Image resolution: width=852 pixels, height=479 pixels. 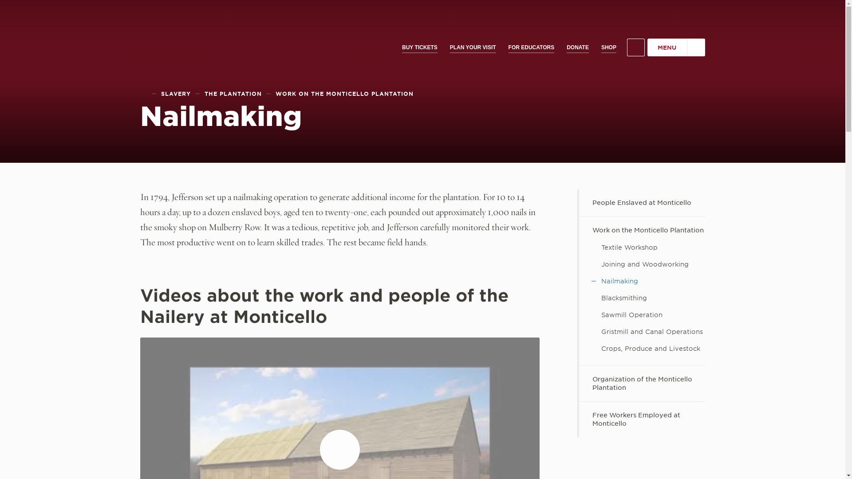 What do you see at coordinates (642, 281) in the screenshot?
I see `Nailmaking` at bounding box center [642, 281].